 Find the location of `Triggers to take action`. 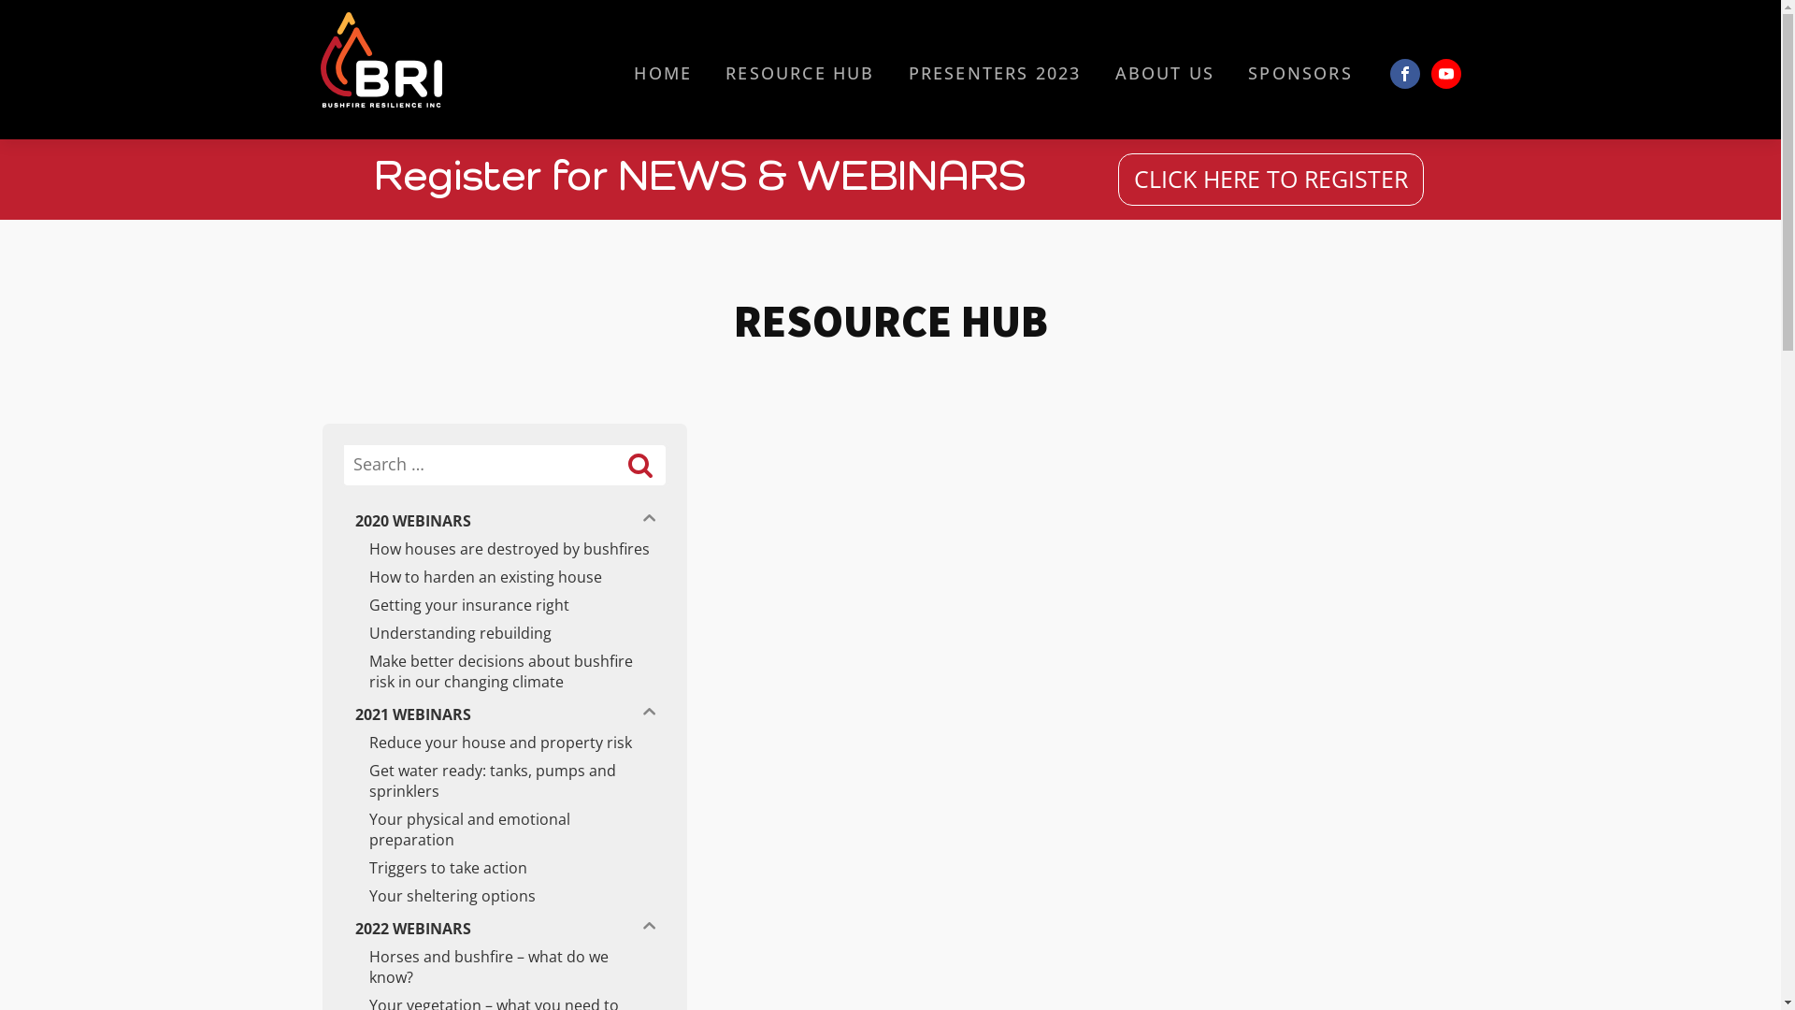

Triggers to take action is located at coordinates (504, 868).